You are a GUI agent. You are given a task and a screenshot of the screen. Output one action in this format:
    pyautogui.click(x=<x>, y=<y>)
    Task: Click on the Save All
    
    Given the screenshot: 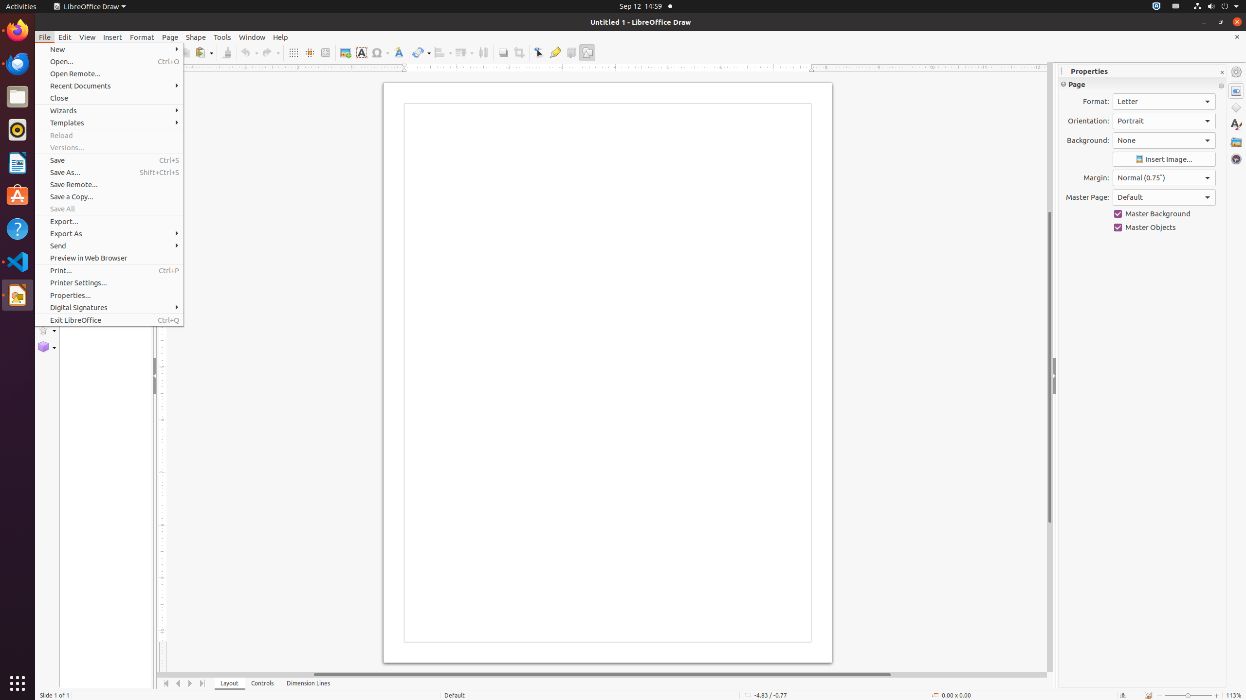 What is the action you would take?
    pyautogui.click(x=109, y=209)
    